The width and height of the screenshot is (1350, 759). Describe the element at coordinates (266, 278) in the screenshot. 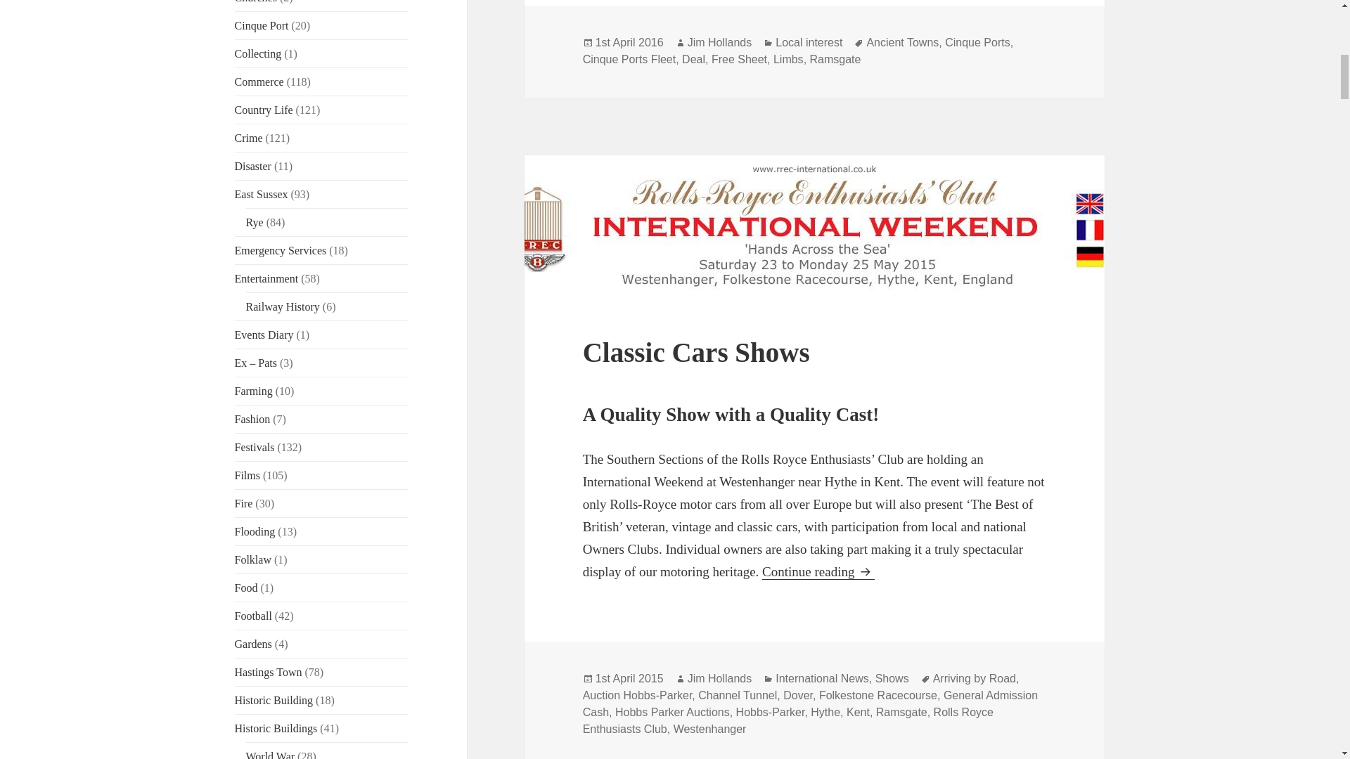

I see `Entertainment` at that location.